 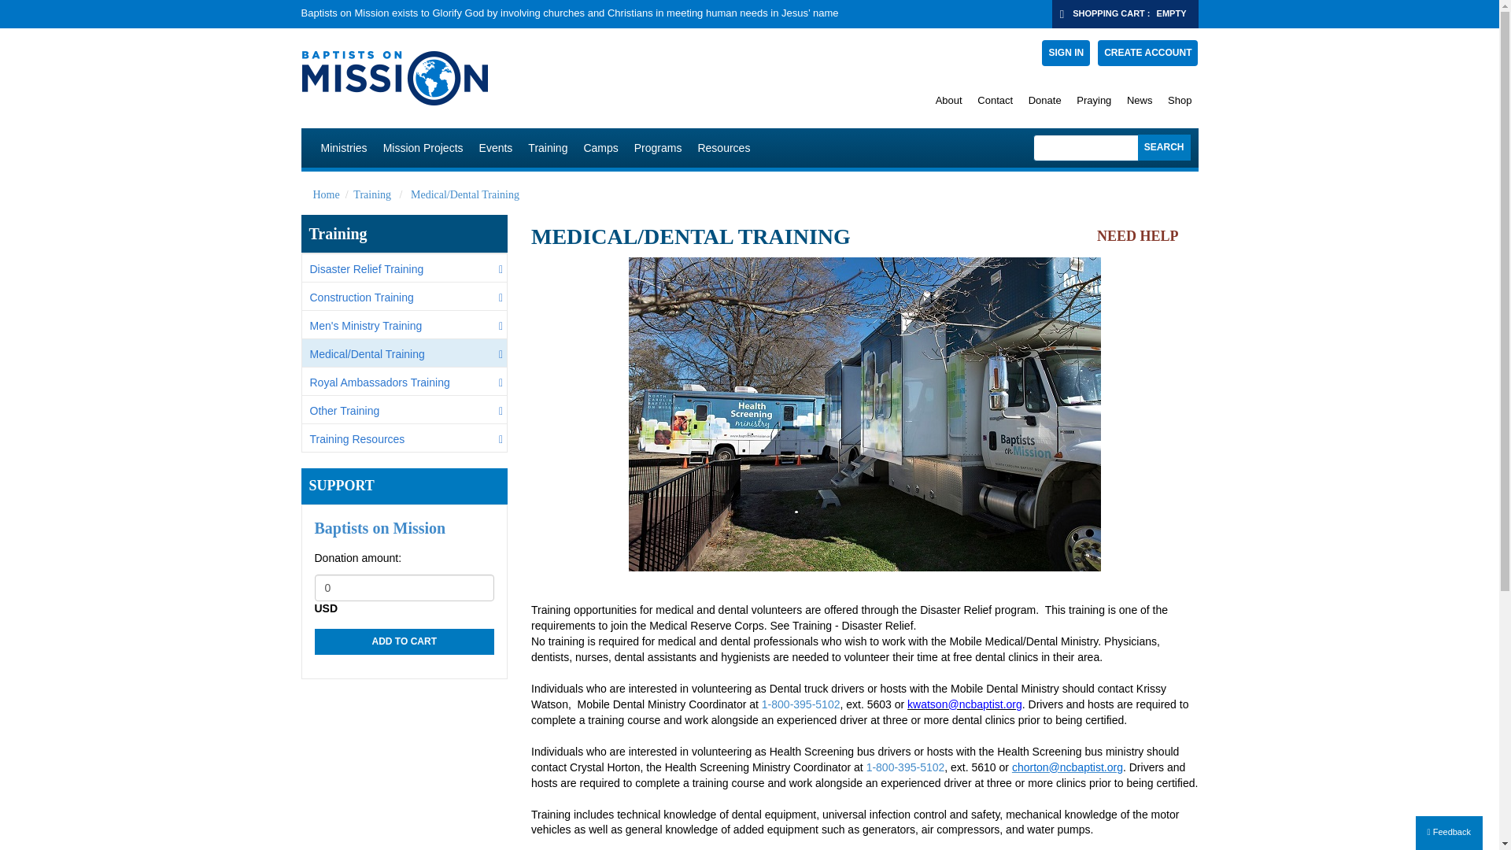 I want to click on Ministries, so click(x=343, y=148).